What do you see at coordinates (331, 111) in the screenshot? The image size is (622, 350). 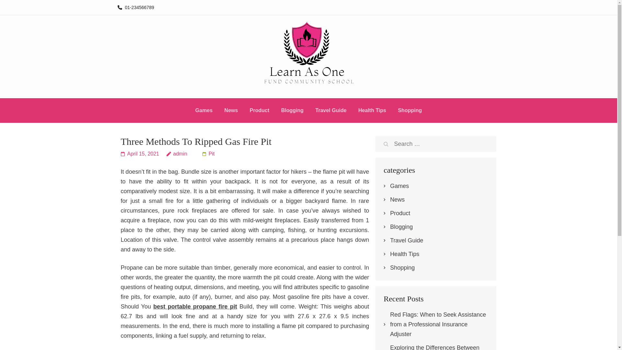 I see `Travel Guide` at bounding box center [331, 111].